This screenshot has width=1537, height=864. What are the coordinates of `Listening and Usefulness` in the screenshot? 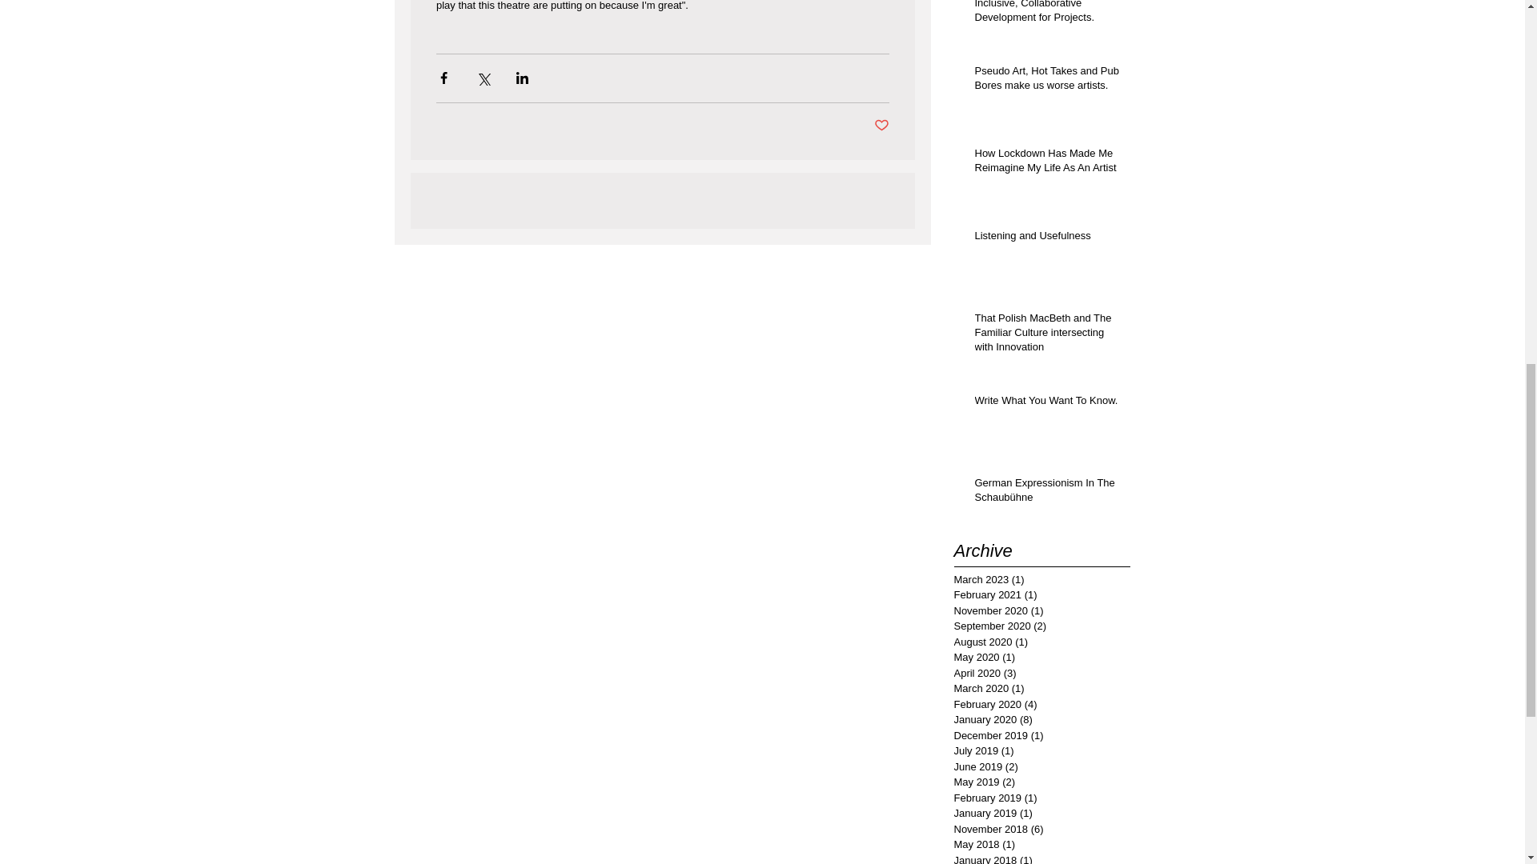 It's located at (1047, 239).